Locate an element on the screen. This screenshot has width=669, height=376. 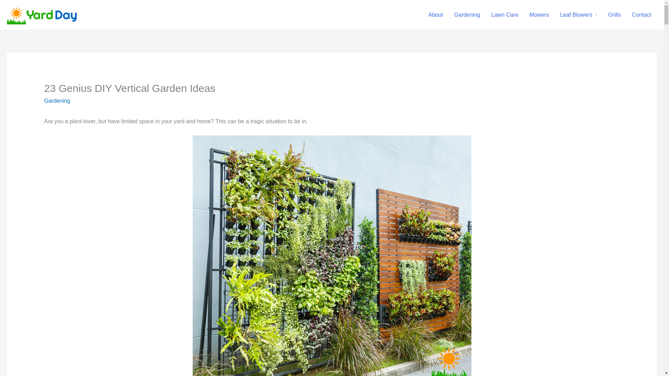
About is located at coordinates (436, 15).